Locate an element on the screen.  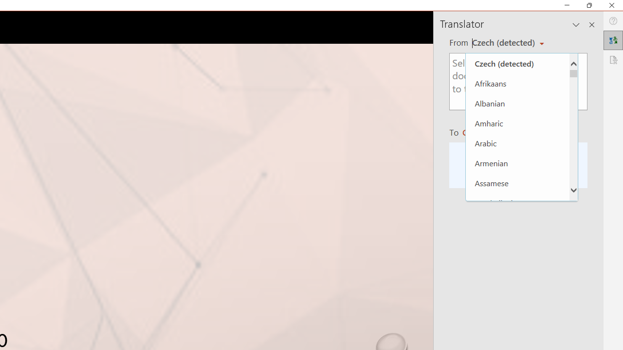
Bangla is located at coordinates (517, 223).